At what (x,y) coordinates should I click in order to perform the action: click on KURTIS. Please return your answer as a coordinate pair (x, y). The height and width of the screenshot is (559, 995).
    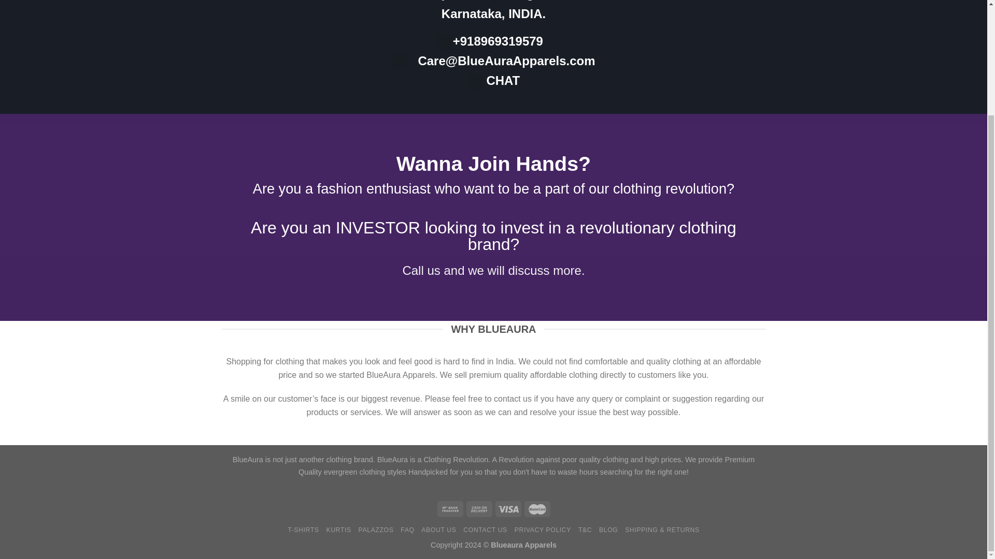
    Looking at the image, I should click on (338, 530).